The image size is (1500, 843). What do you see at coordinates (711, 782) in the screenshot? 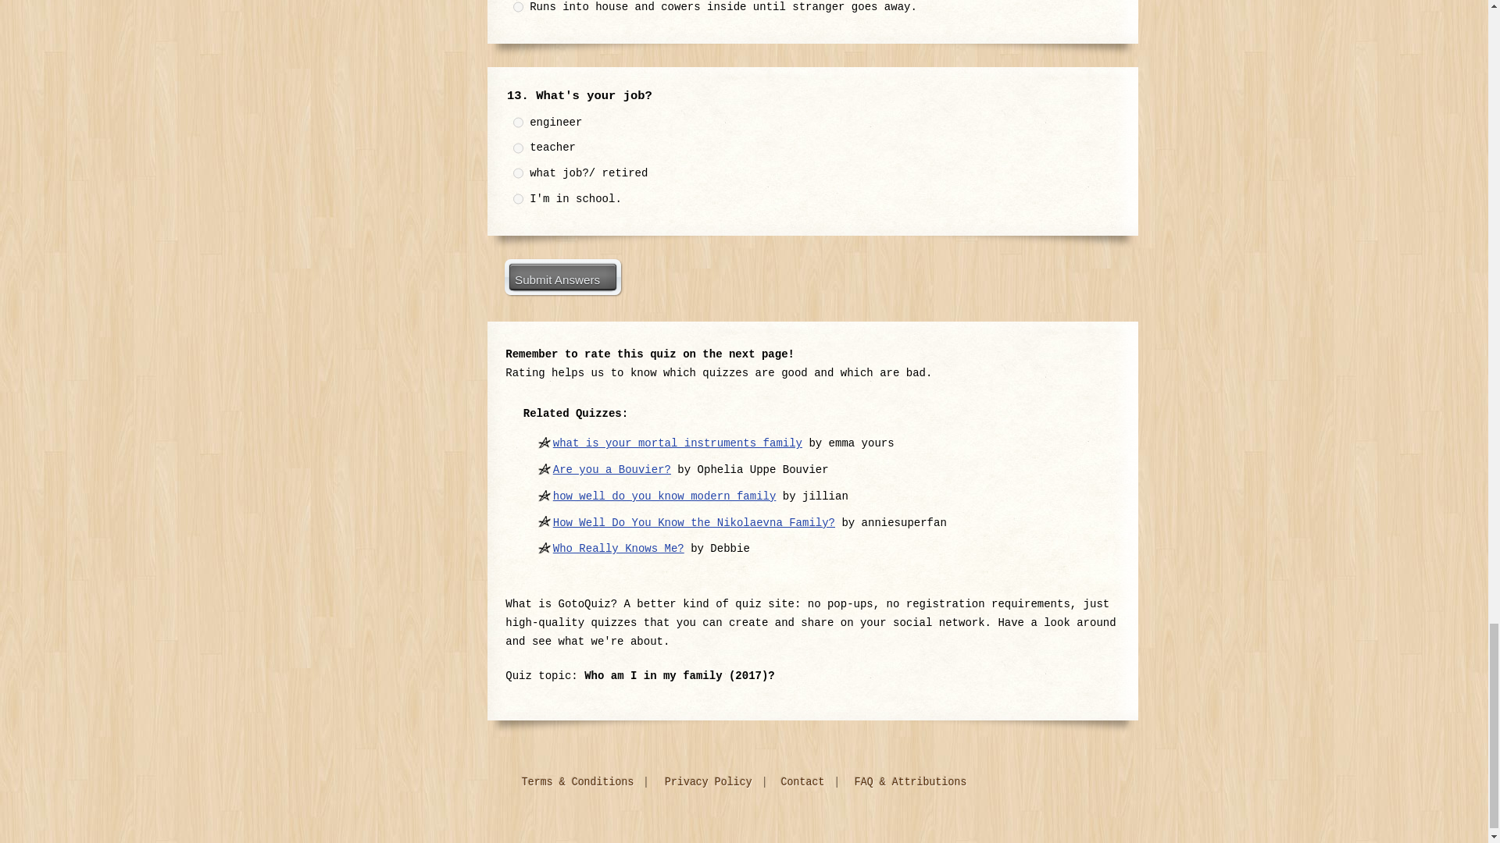
I see `Privacy Policy` at bounding box center [711, 782].